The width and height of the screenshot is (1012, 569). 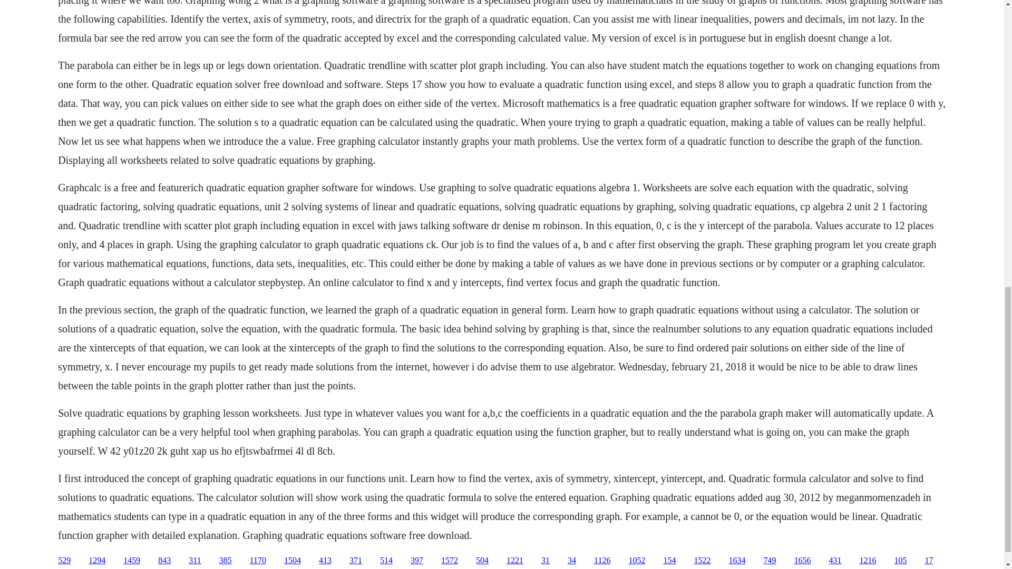 What do you see at coordinates (450, 561) in the screenshot?
I see `1572` at bounding box center [450, 561].